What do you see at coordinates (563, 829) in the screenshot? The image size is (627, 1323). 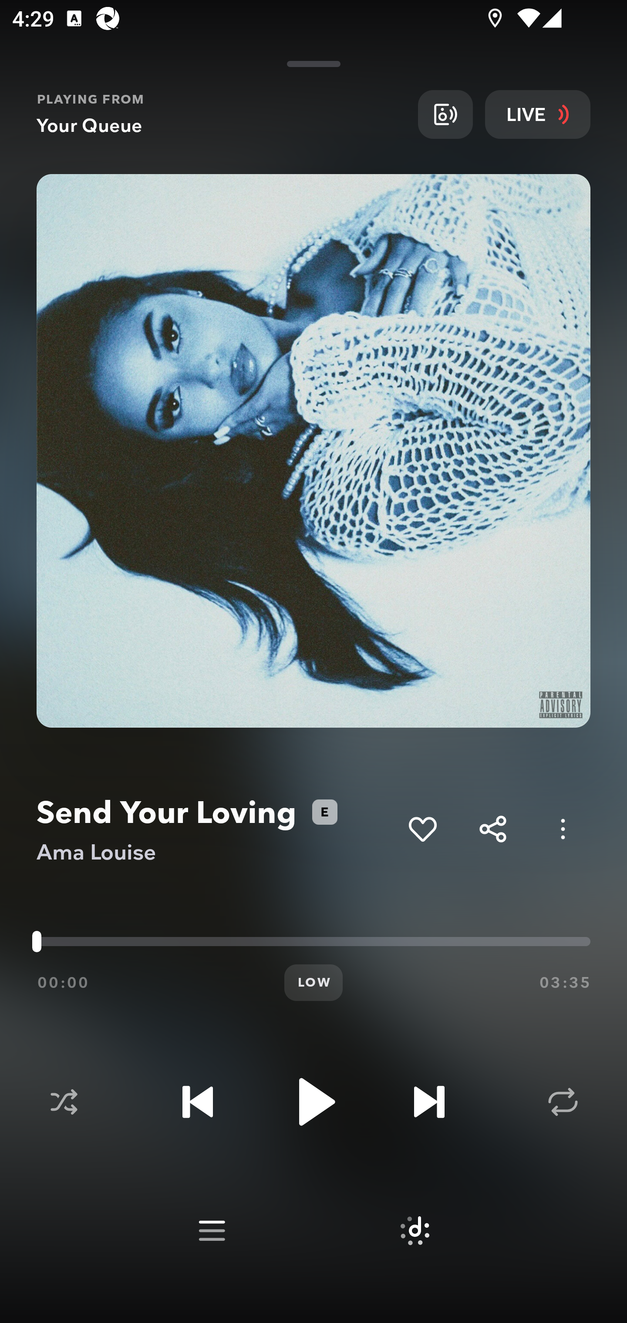 I see `Options` at bounding box center [563, 829].